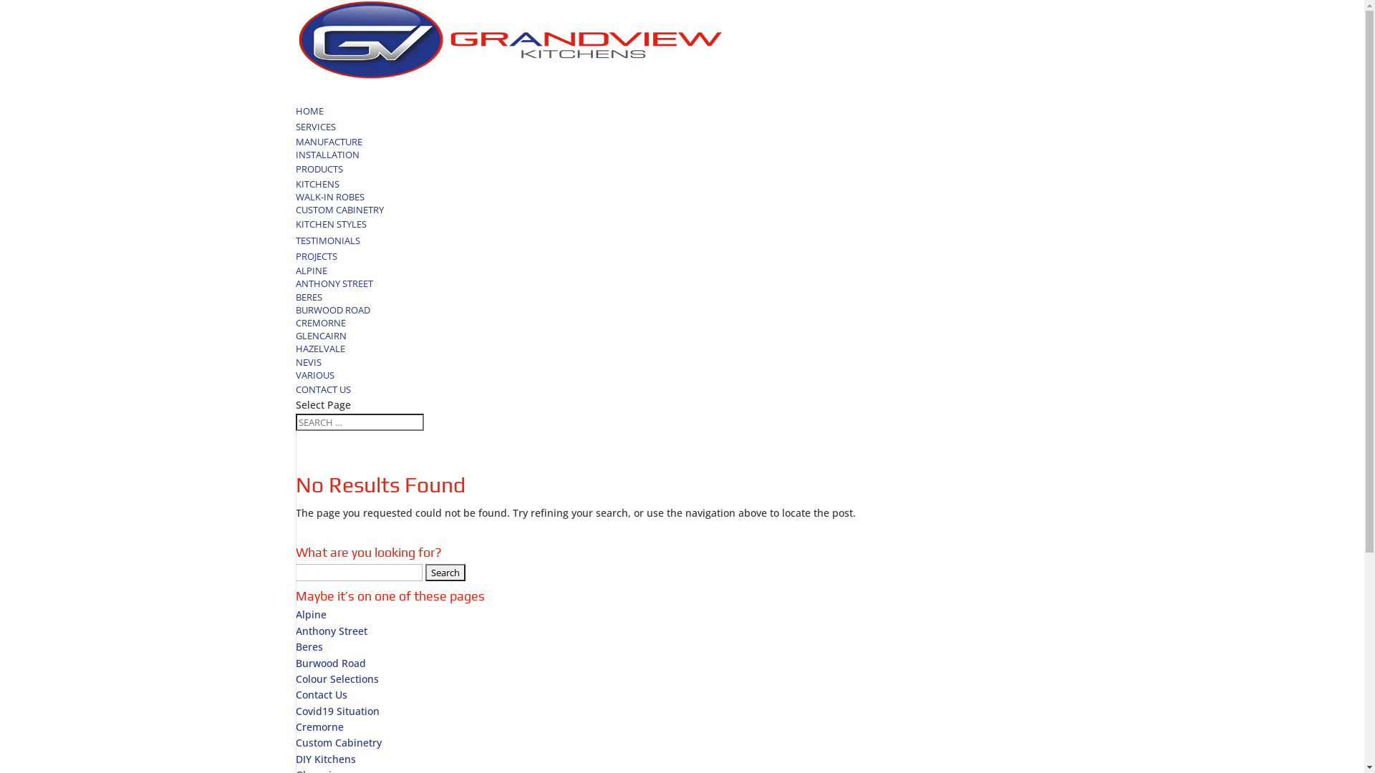 The width and height of the screenshot is (1375, 773). What do you see at coordinates (327, 155) in the screenshot?
I see `INSTALLATION` at bounding box center [327, 155].